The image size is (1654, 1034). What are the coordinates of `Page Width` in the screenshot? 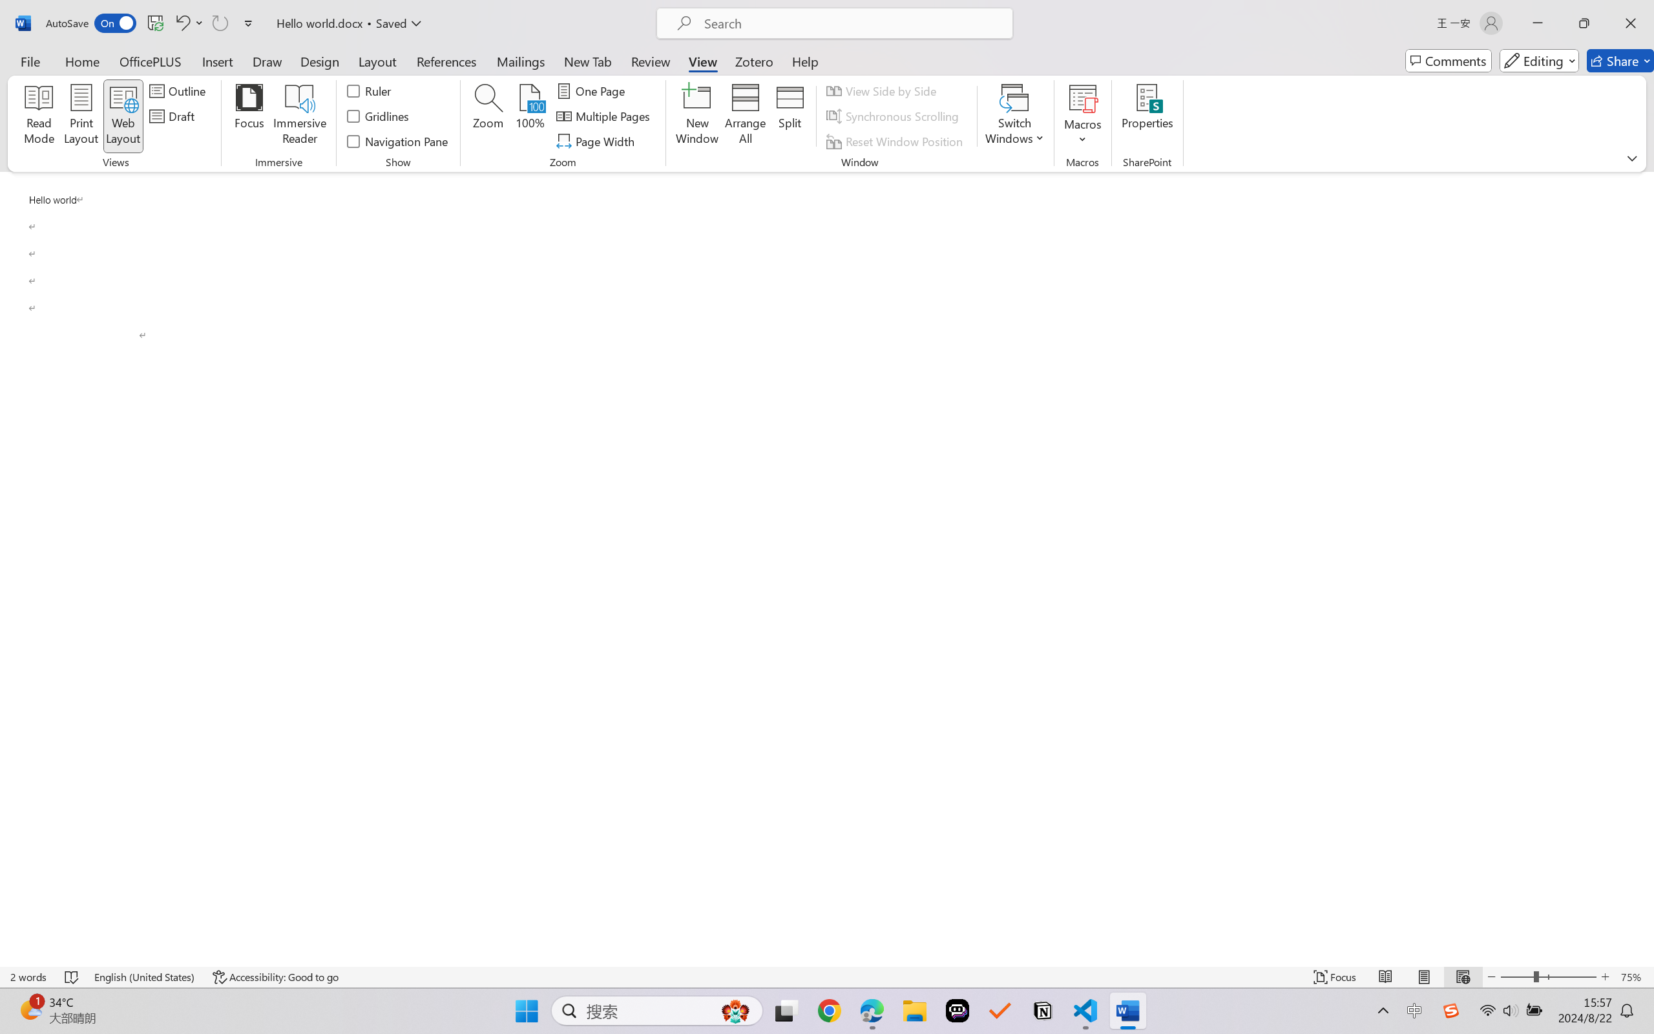 It's located at (598, 141).